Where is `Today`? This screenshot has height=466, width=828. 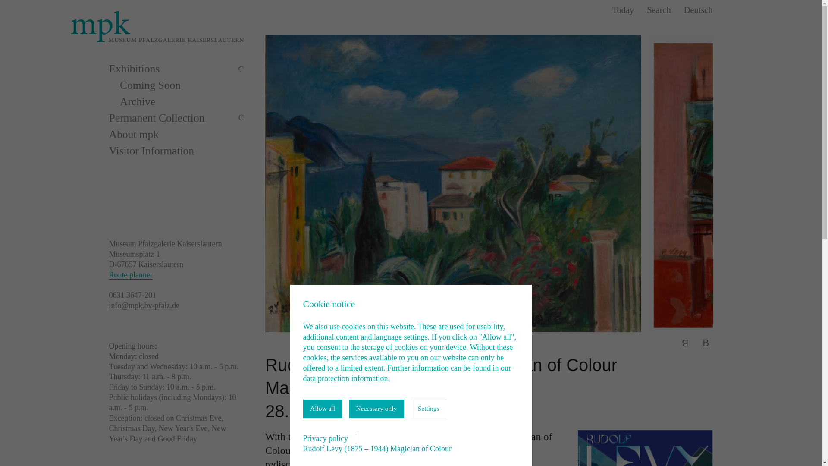
Today is located at coordinates (623, 9).